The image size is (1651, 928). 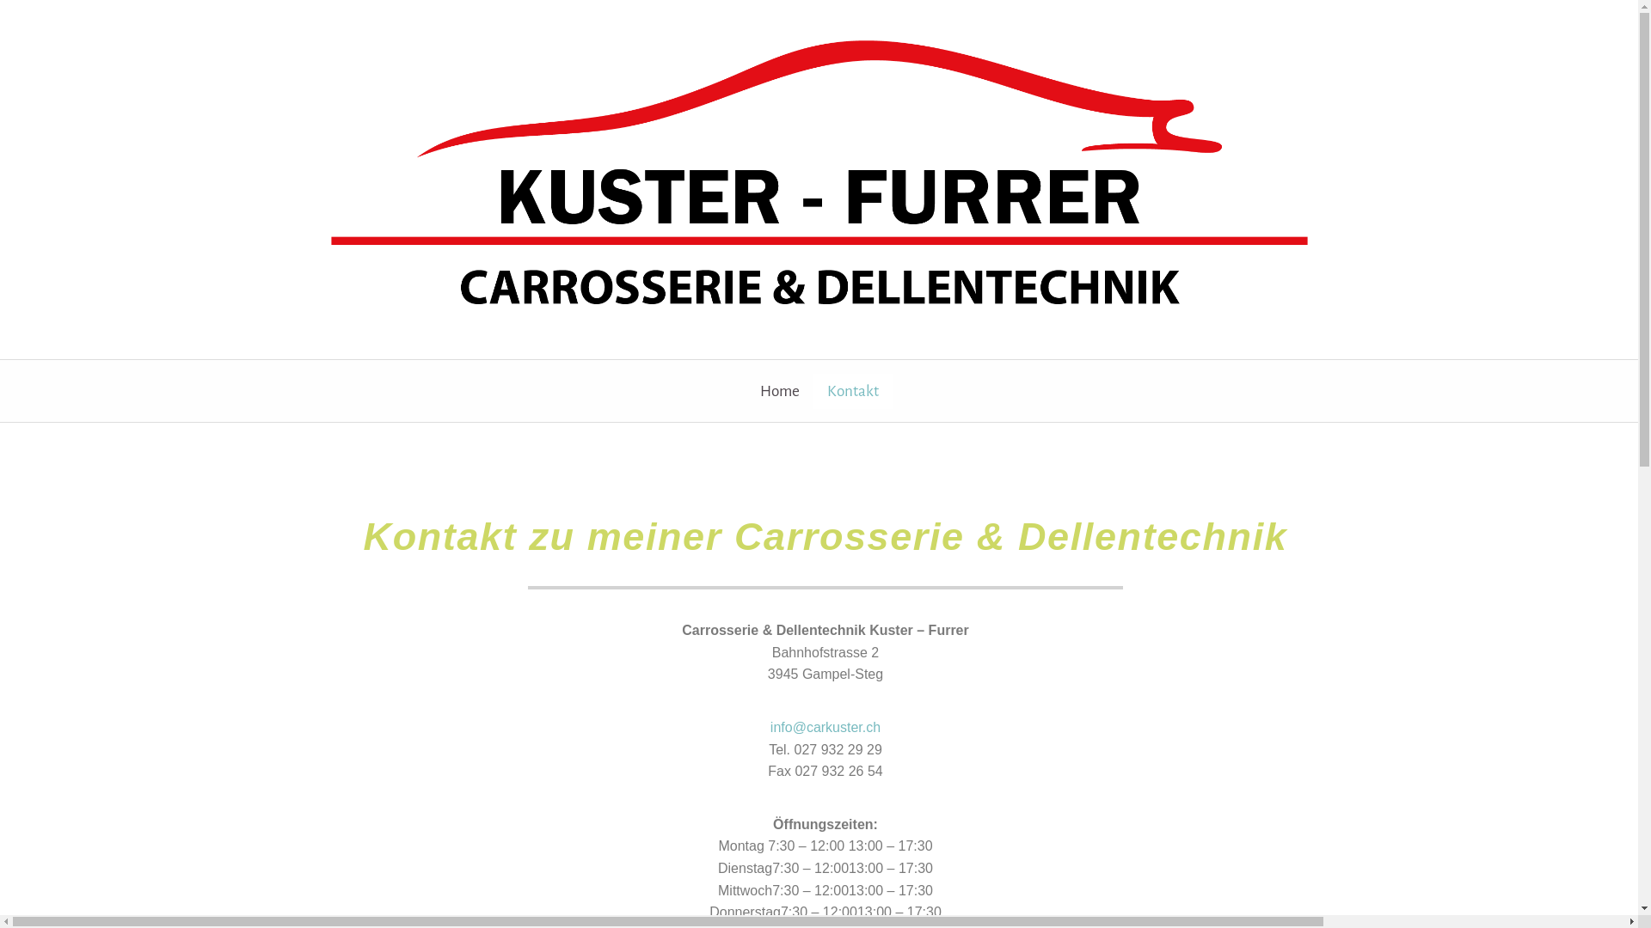 I want to click on Kontakt, so click(x=853, y=392).